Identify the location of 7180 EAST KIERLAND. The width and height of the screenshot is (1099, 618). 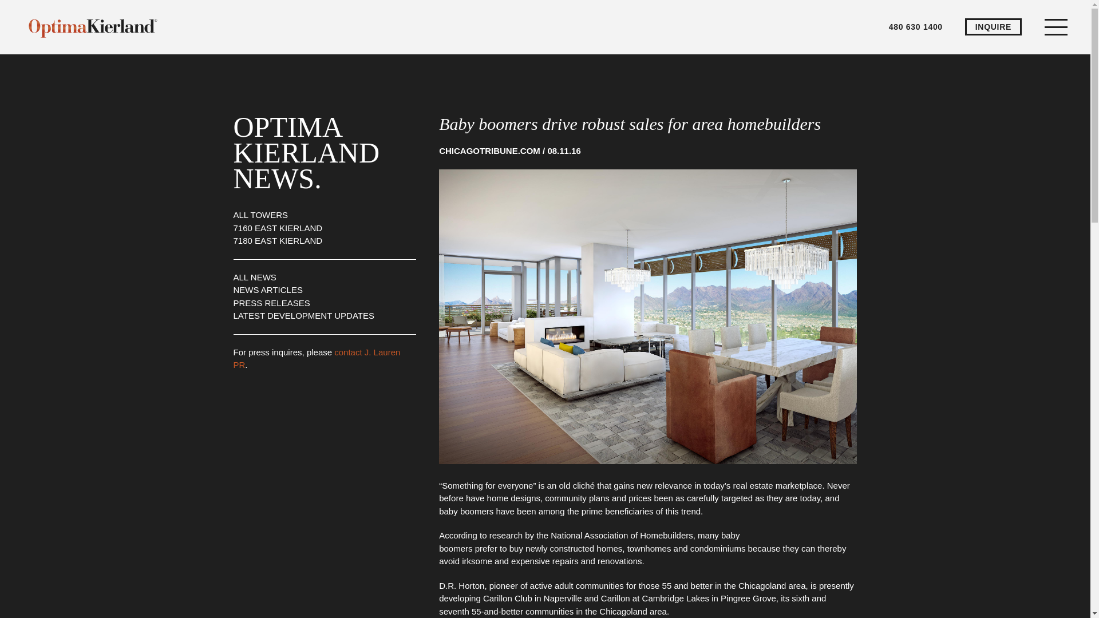
(278, 240).